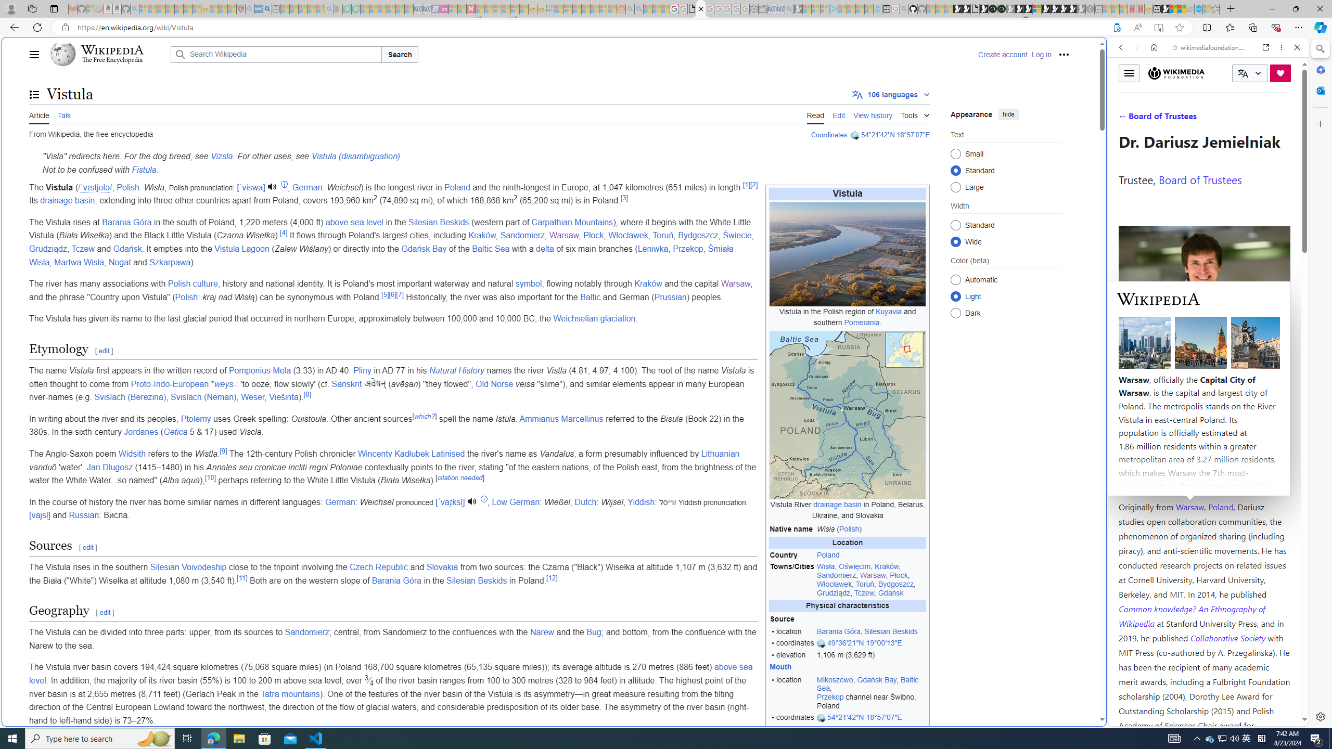  What do you see at coordinates (400, 294) in the screenshot?
I see `[7]` at bounding box center [400, 294].